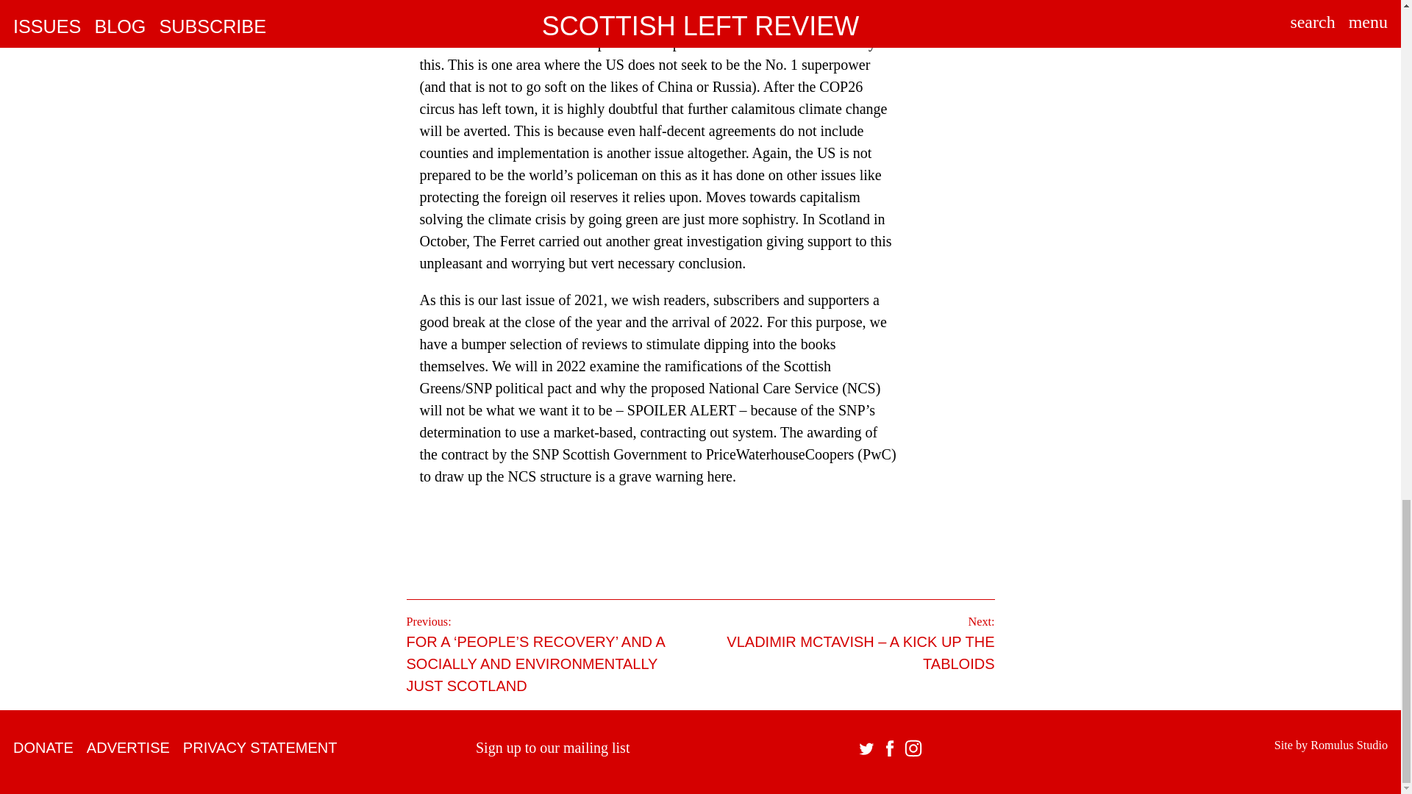  What do you see at coordinates (43, 747) in the screenshot?
I see `DONATE` at bounding box center [43, 747].